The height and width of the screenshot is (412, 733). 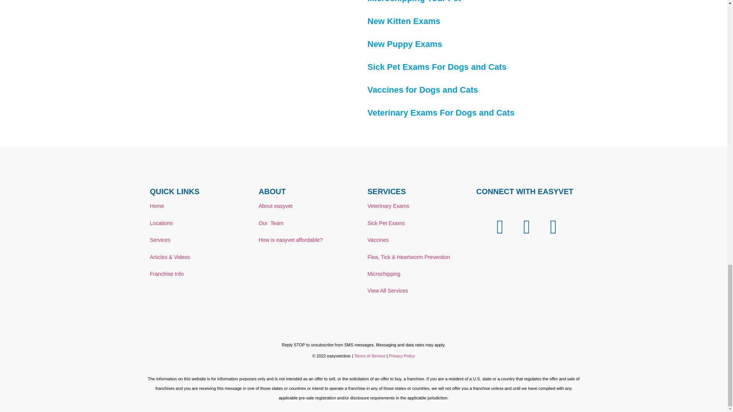 What do you see at coordinates (437, 67) in the screenshot?
I see `Sick Pet Exams For Dogs and Cats` at bounding box center [437, 67].